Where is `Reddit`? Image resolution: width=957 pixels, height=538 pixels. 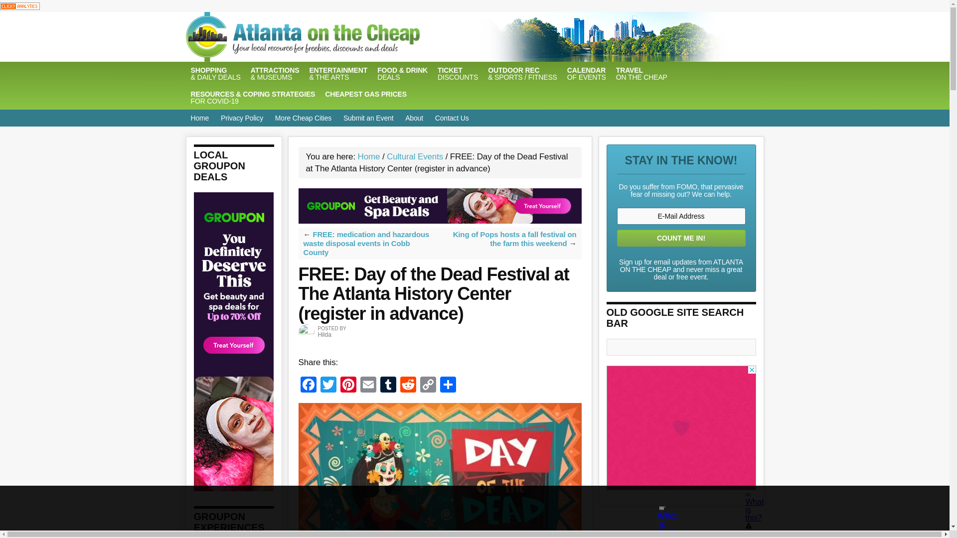
Reddit is located at coordinates (408, 386).